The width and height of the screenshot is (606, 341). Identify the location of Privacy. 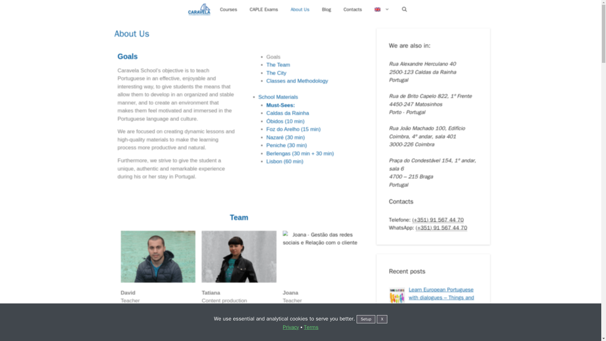
(291, 327).